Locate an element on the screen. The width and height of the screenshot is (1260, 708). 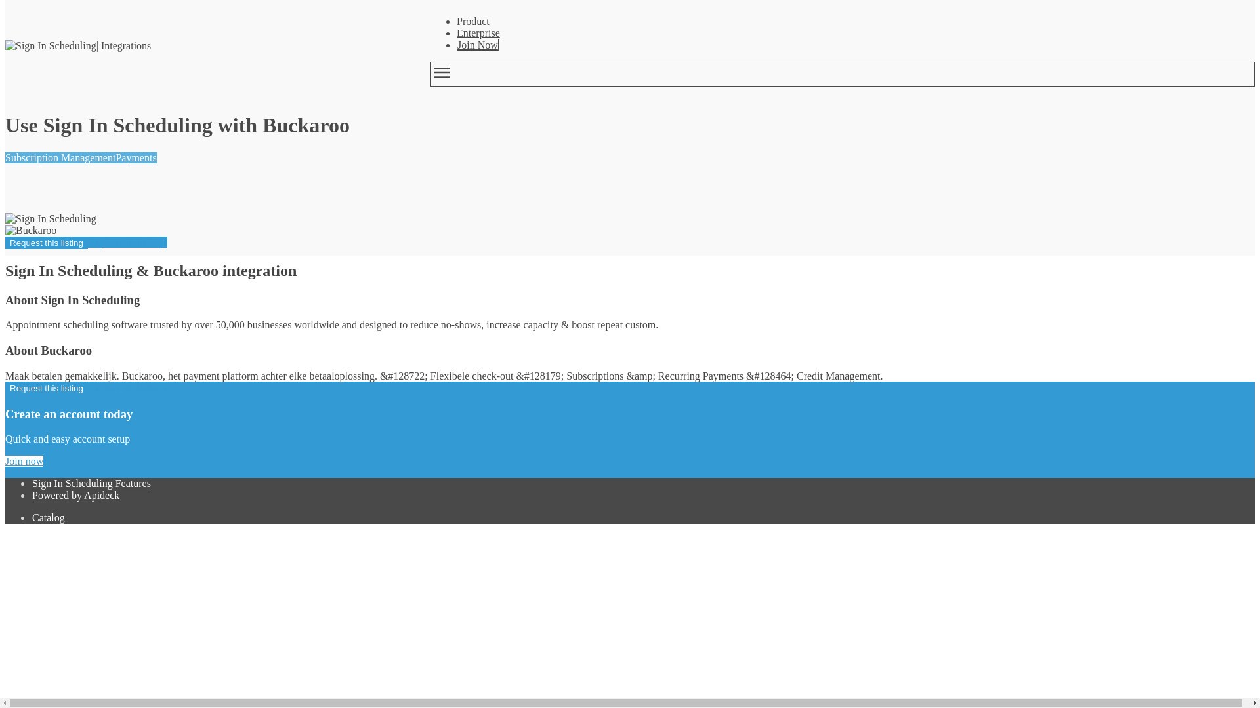
Buckaroo is located at coordinates (30, 231).